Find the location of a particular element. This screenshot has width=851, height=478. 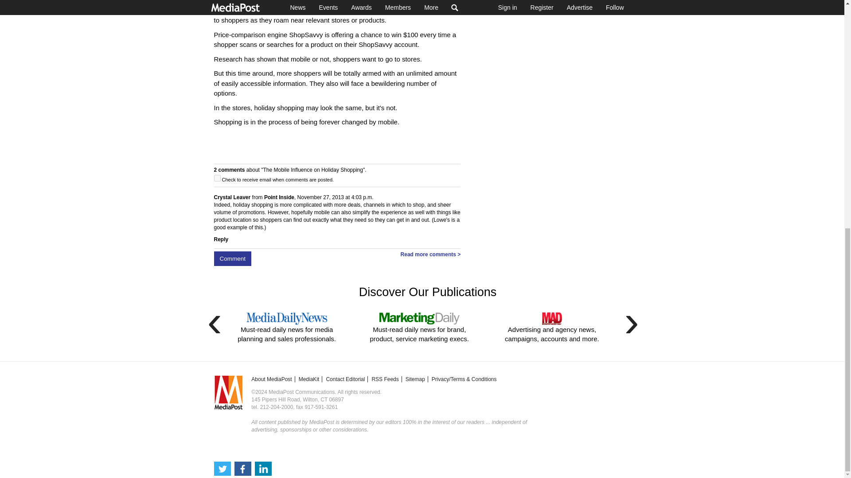

Share on Facebook is located at coordinates (242, 33).